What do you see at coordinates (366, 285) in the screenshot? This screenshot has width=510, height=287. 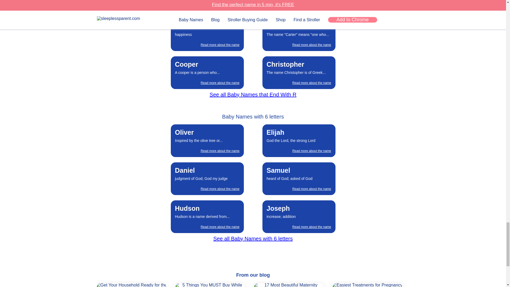 I see `Easiest Treatments for Pregnancy Morning Sickness` at bounding box center [366, 285].